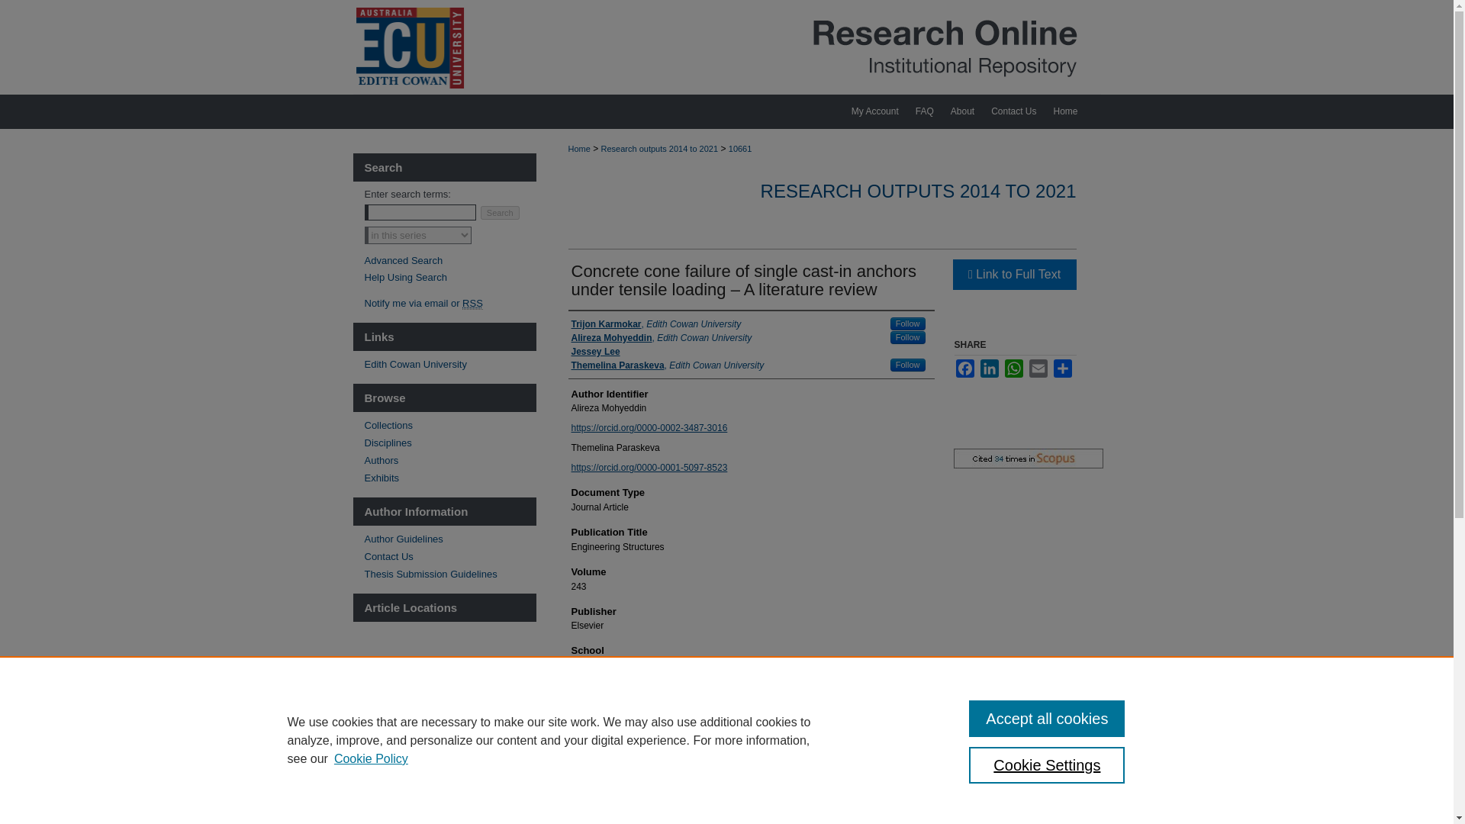  Describe the element at coordinates (962, 111) in the screenshot. I see `About` at that location.